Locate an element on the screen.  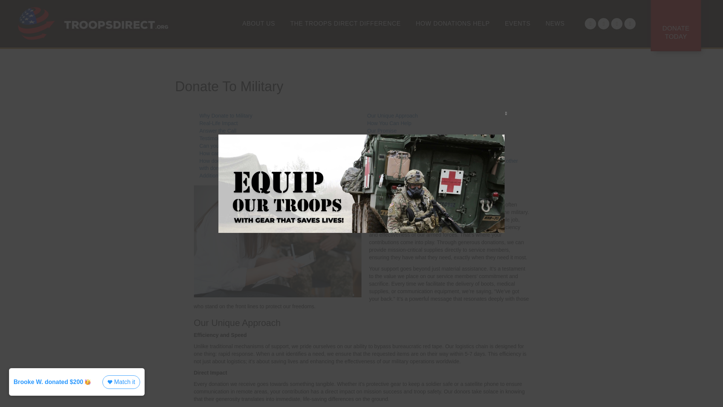
Donation Activity Popup is located at coordinates (79, 386).